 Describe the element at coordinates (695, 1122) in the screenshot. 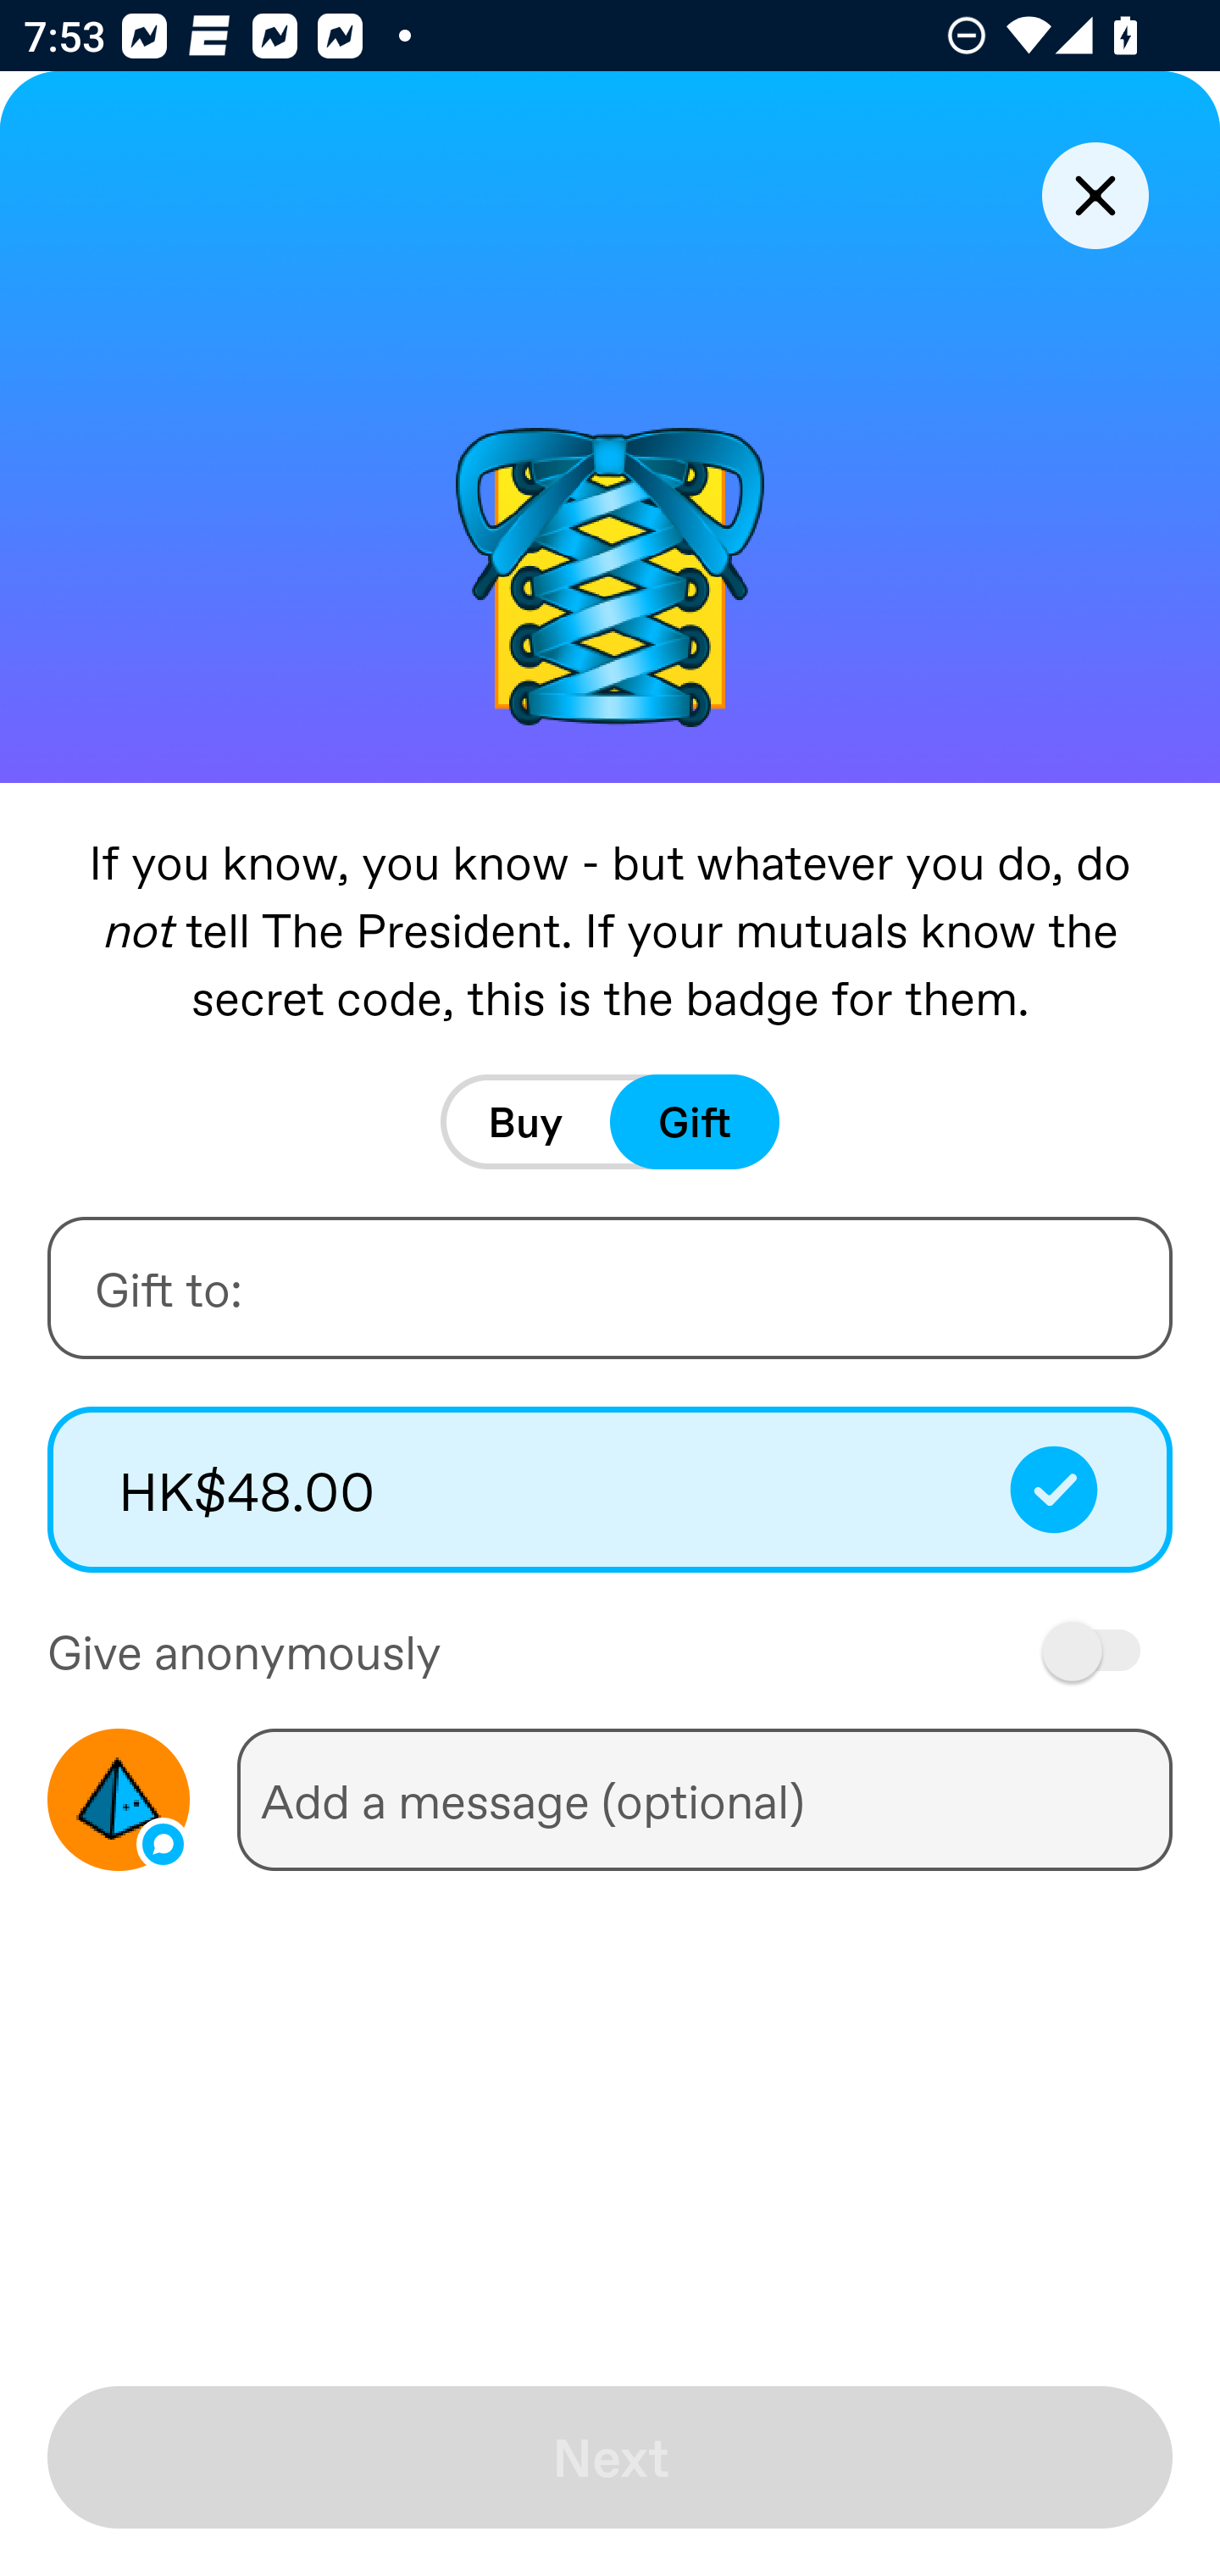

I see `Gift` at that location.